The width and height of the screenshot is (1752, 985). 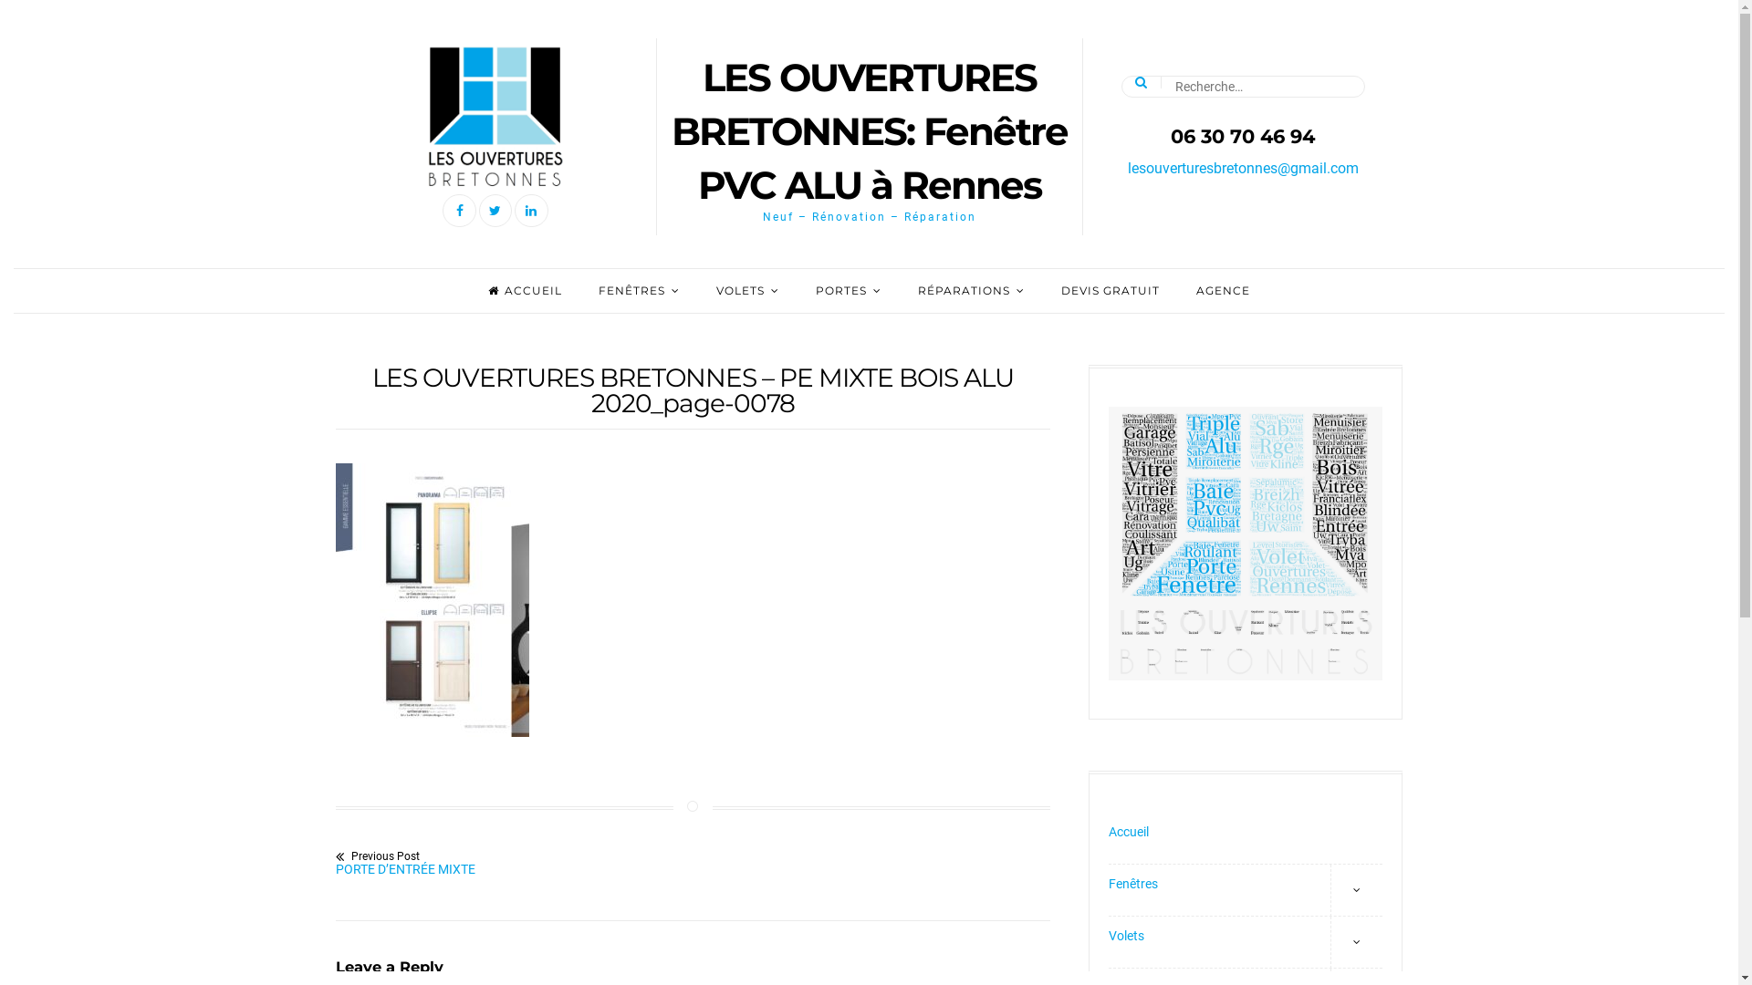 I want to click on Facebook, so click(x=459, y=211).